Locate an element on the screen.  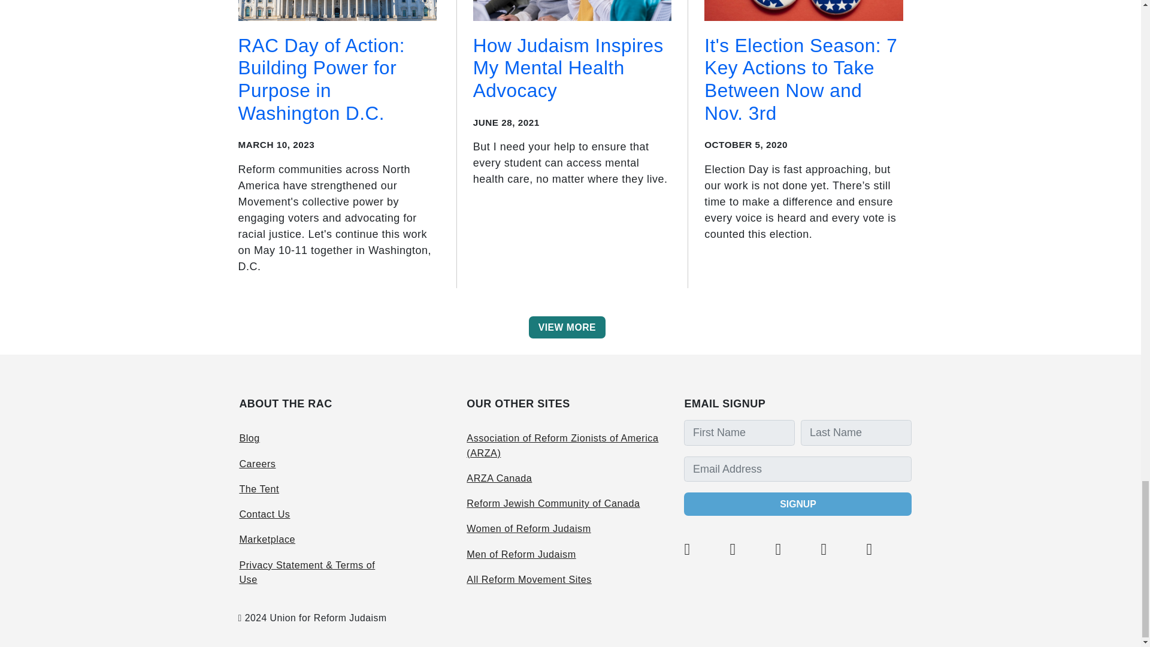
Signup is located at coordinates (798, 503).